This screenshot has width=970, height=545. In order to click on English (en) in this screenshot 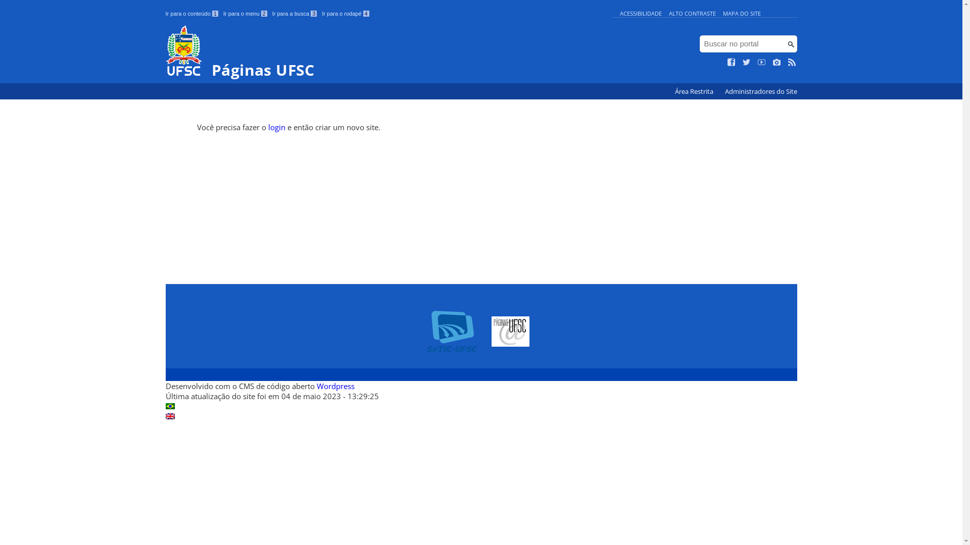, I will do `click(170, 416)`.